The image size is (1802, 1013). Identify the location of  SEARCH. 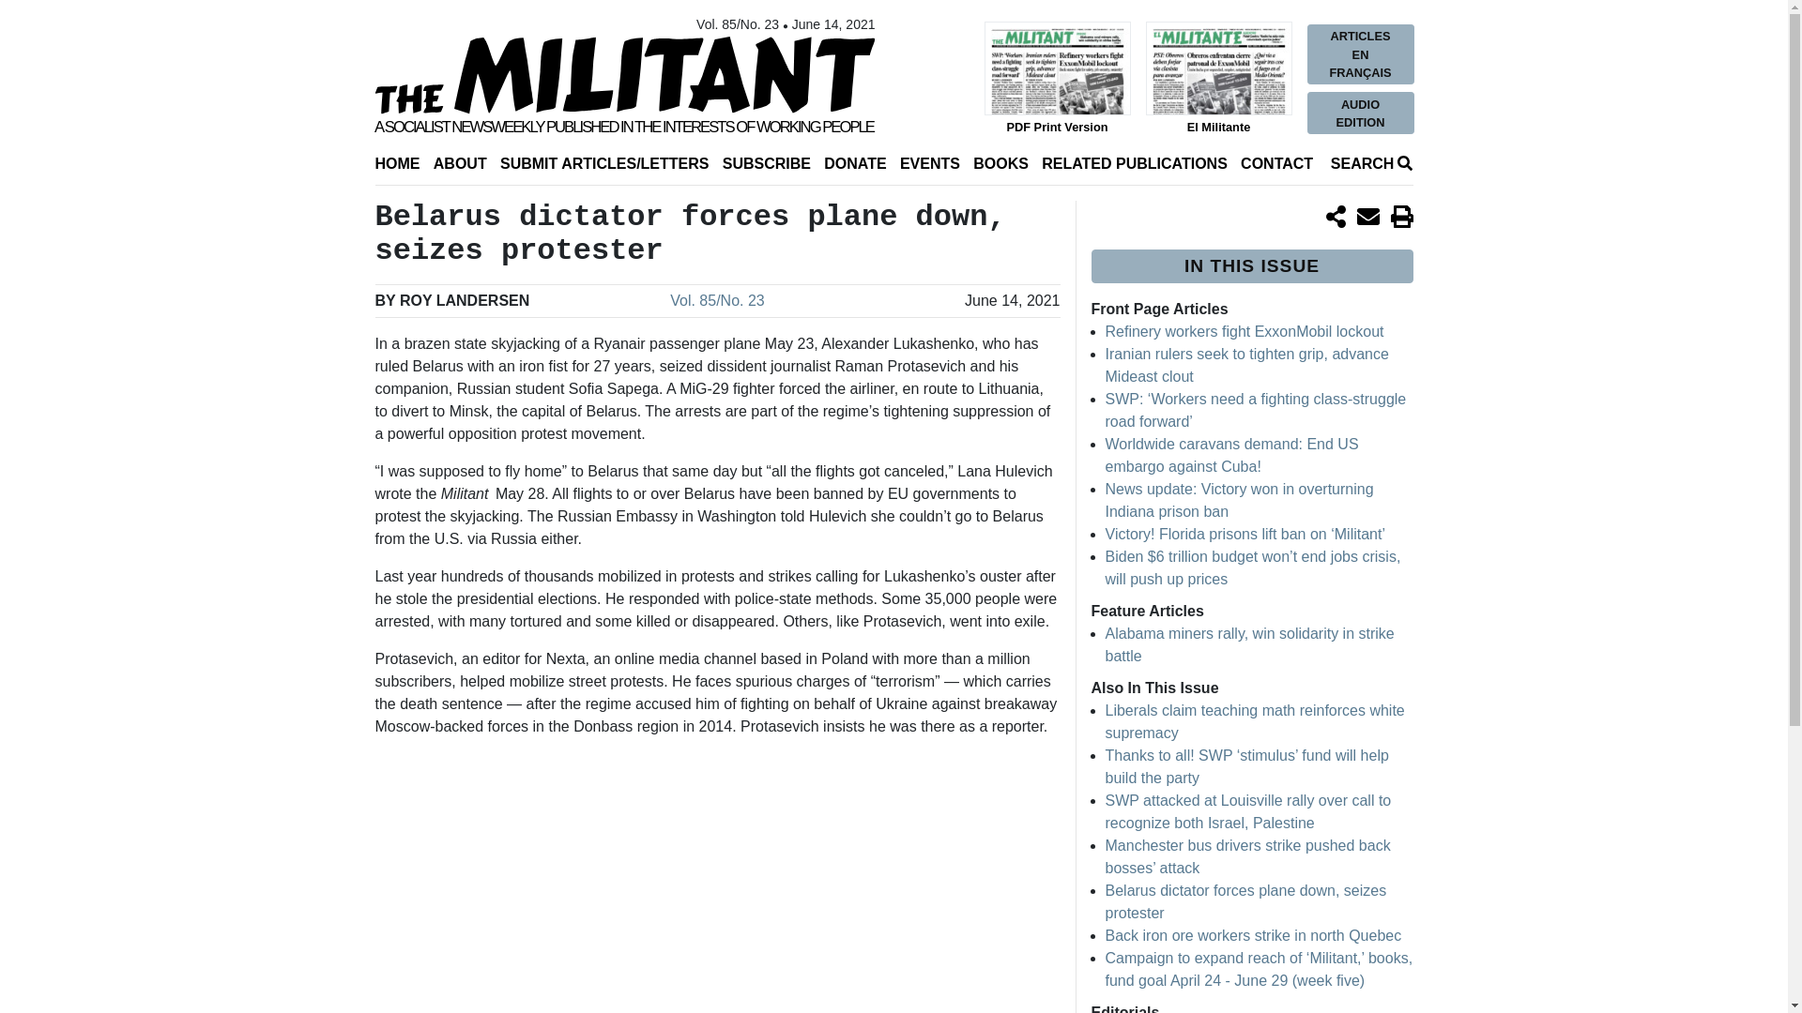
(1369, 163).